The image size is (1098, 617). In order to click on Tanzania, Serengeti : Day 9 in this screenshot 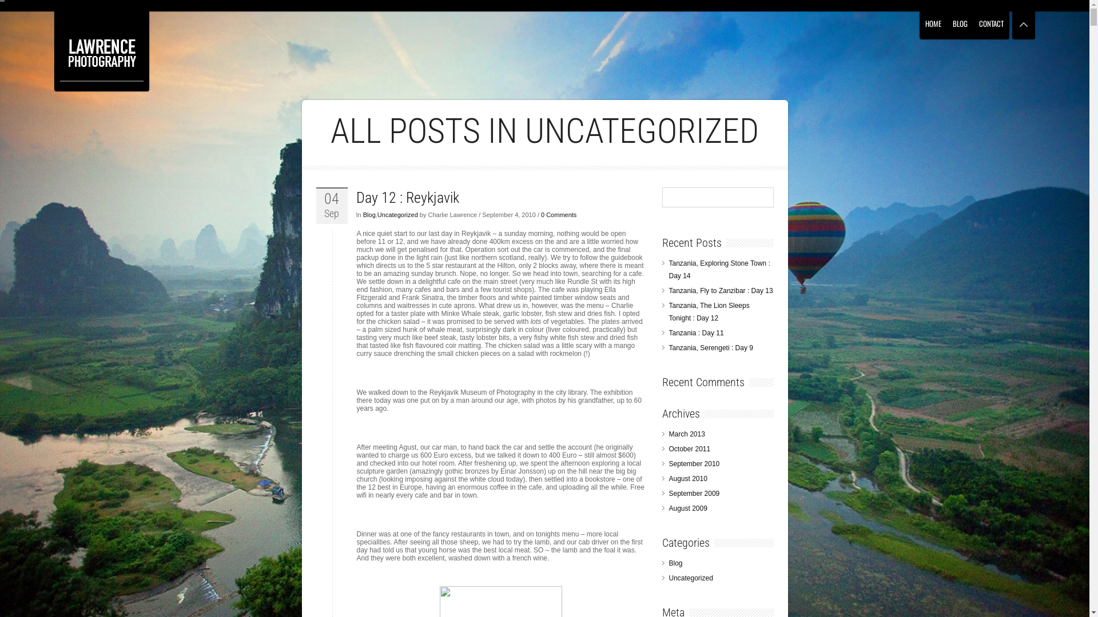, I will do `click(711, 348)`.